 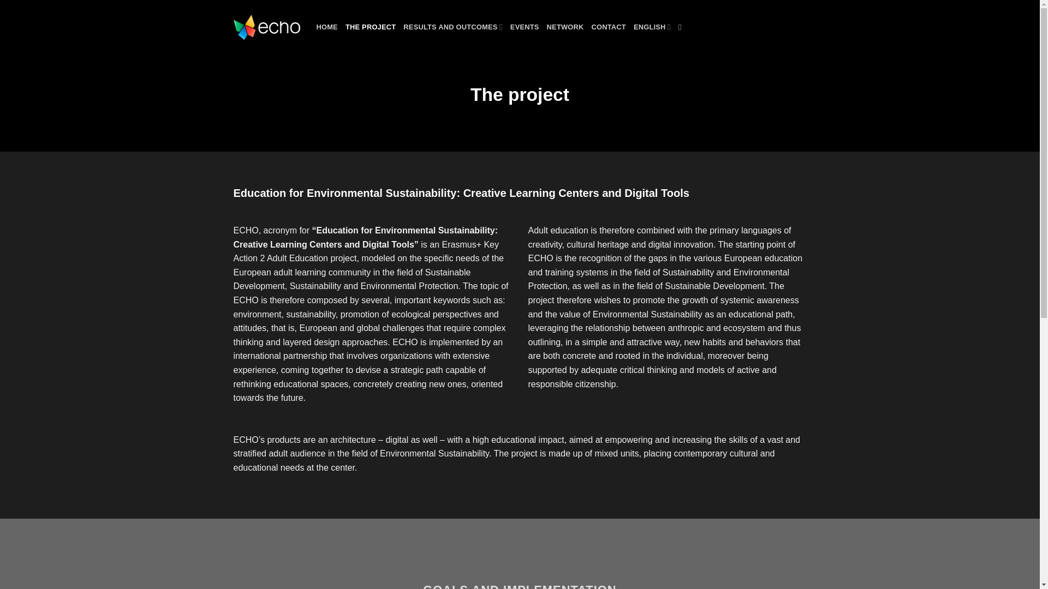 What do you see at coordinates (453, 27) in the screenshot?
I see `RESULTS AND OUTCOMES` at bounding box center [453, 27].